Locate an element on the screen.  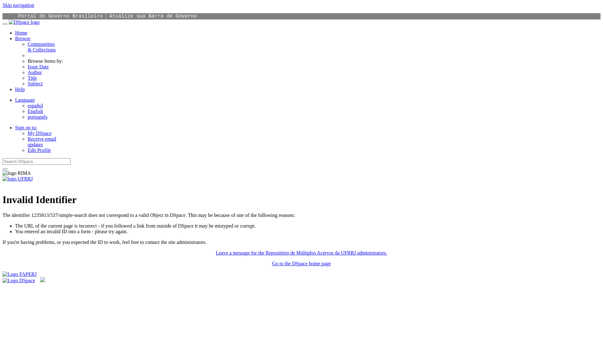
Subject is located at coordinates (35, 83).